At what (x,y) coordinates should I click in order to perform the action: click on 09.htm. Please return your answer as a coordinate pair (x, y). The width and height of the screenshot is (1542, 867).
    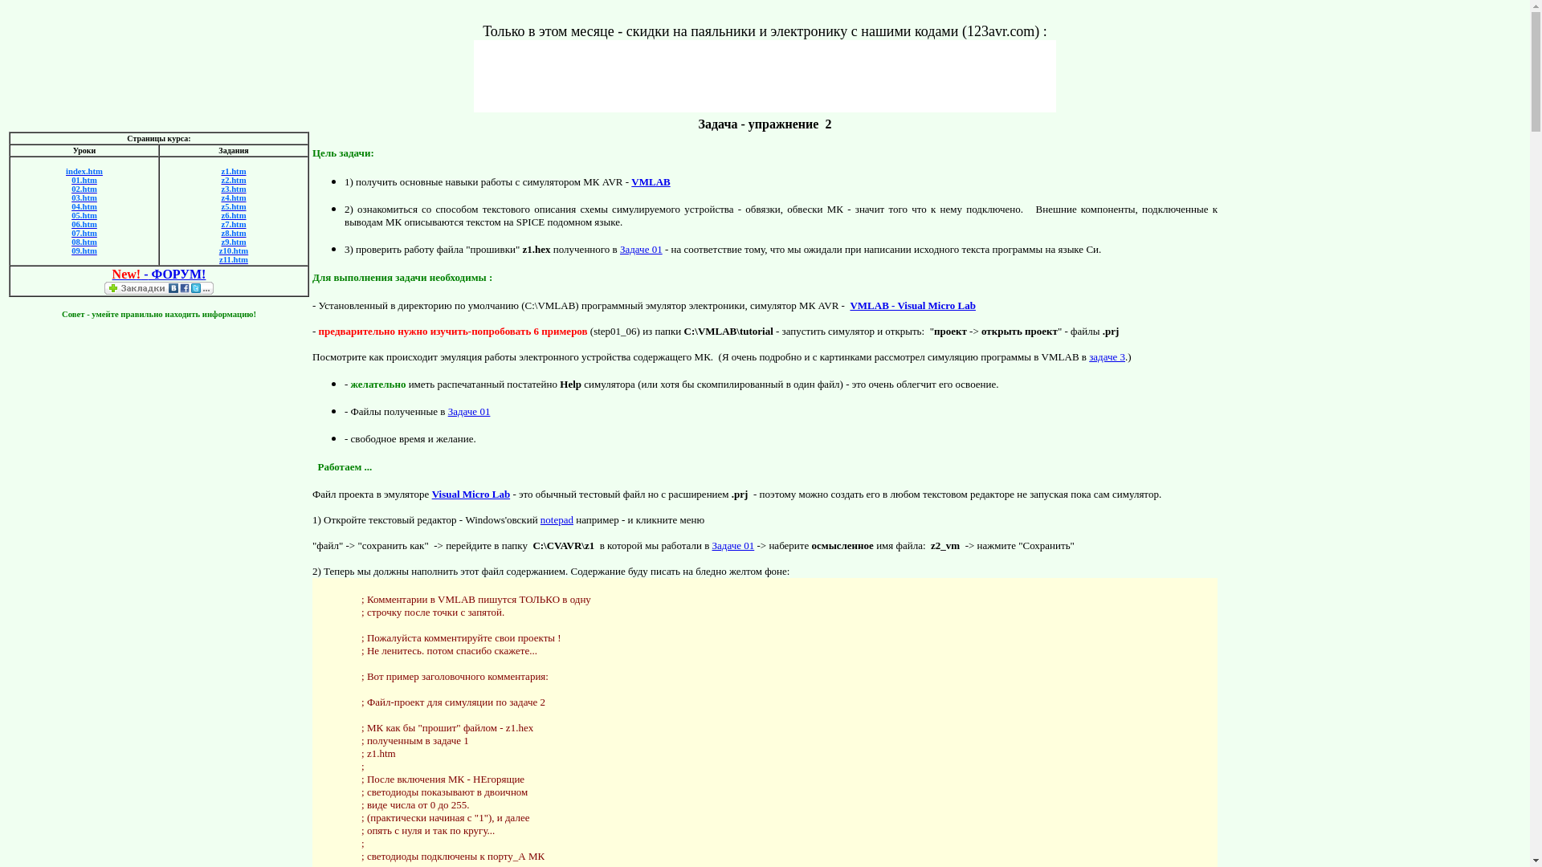
    Looking at the image, I should click on (84, 250).